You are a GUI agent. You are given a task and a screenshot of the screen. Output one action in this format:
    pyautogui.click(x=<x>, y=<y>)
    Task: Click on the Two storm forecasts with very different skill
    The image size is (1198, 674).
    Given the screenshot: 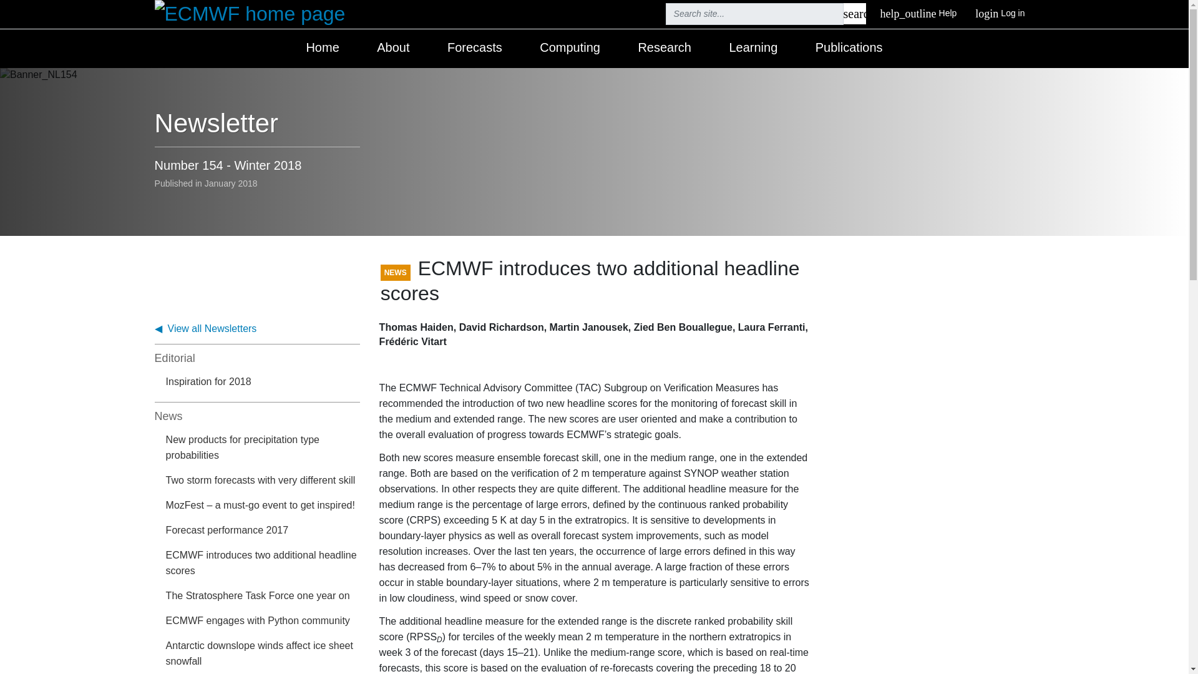 What is the action you would take?
    pyautogui.click(x=263, y=531)
    